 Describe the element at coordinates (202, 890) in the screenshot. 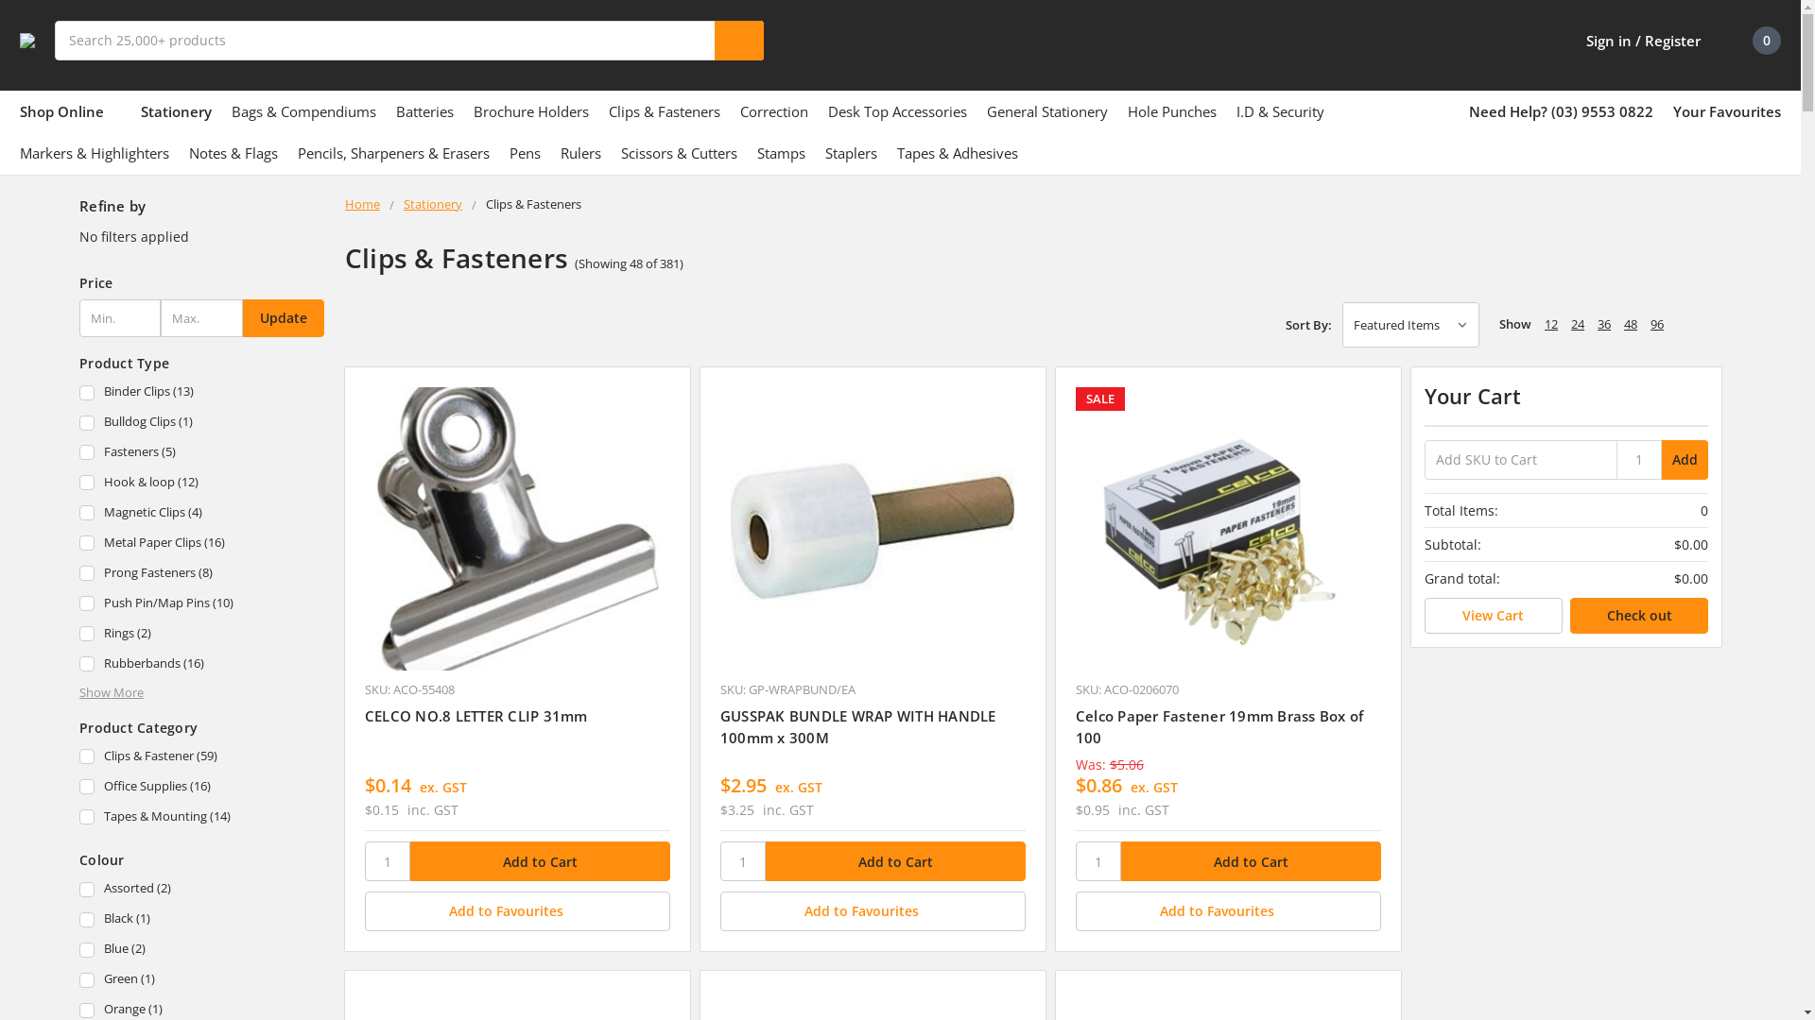

I see `Assorted (2)` at that location.